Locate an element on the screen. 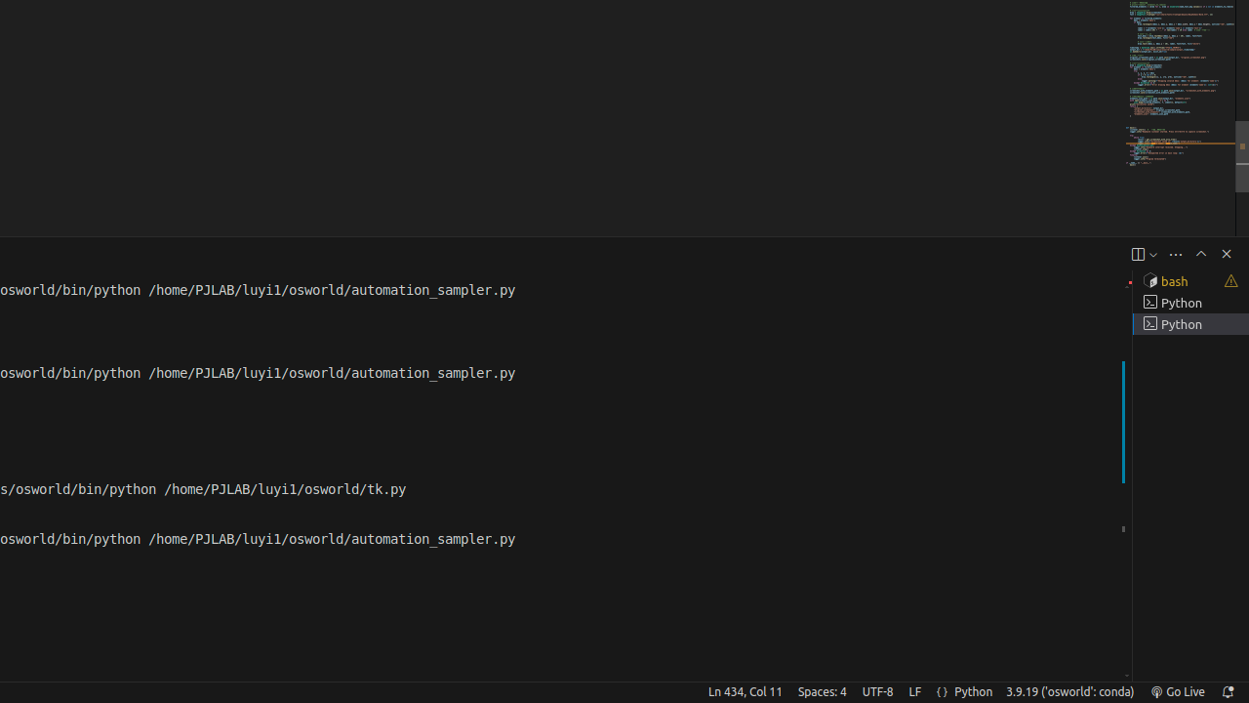  Python is located at coordinates (974, 692).